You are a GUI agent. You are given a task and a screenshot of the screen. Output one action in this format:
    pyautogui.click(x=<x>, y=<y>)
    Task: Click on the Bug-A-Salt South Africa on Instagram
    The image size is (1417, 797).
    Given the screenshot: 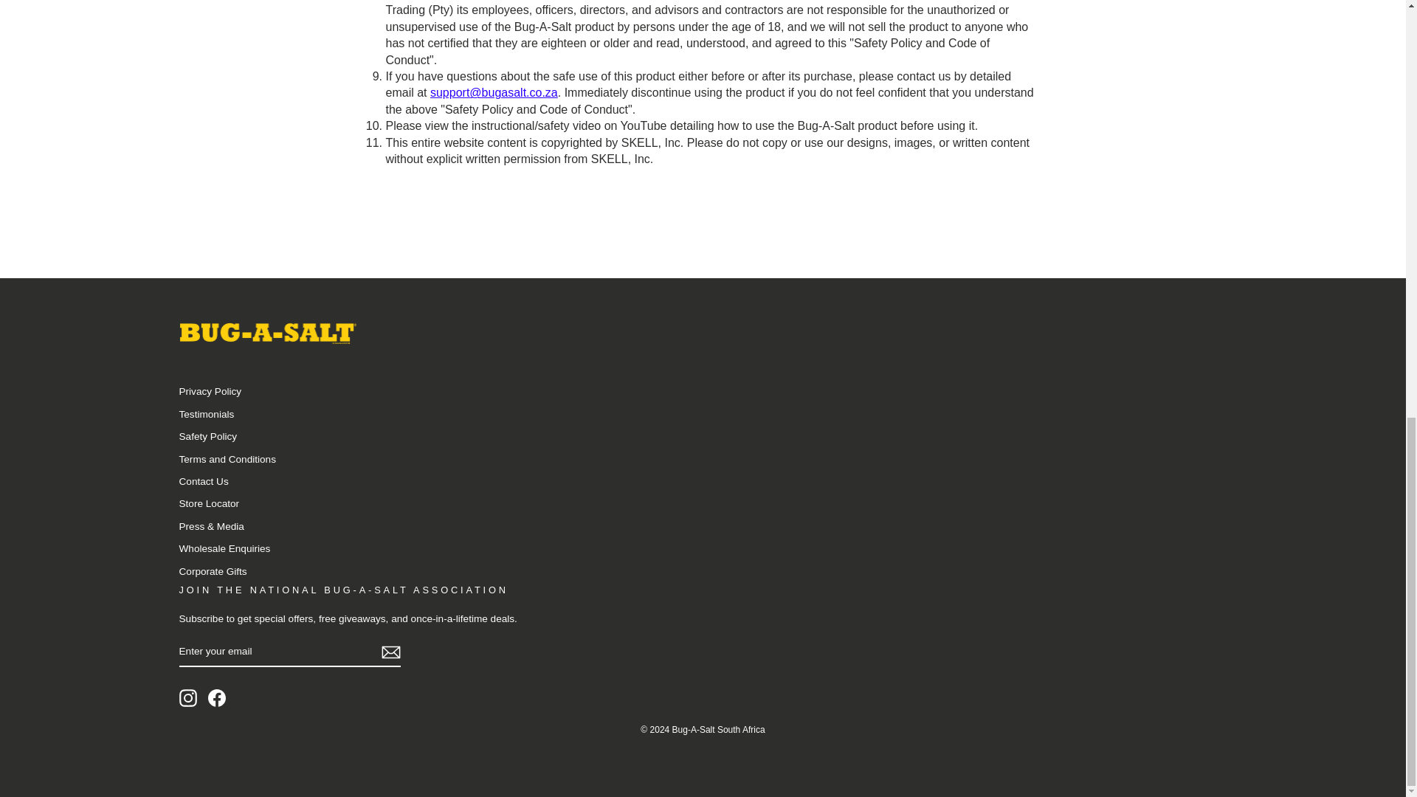 What is the action you would take?
    pyautogui.click(x=187, y=698)
    